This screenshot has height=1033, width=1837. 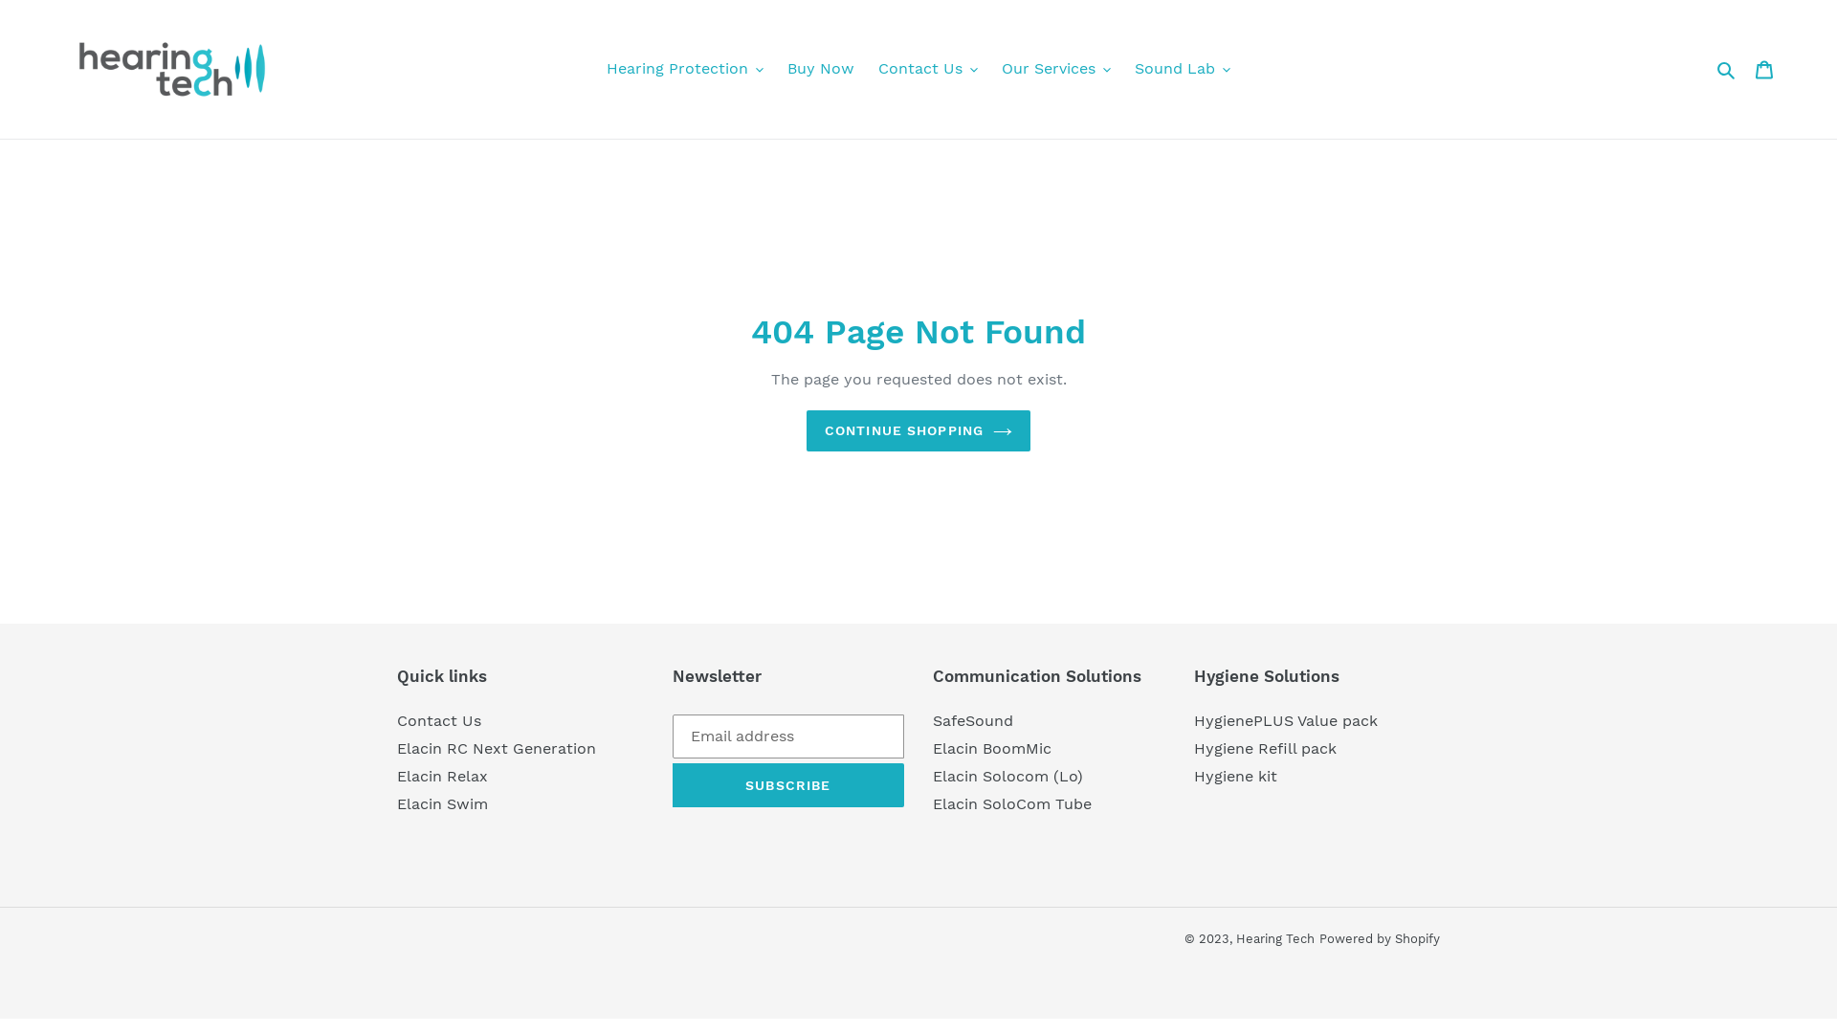 What do you see at coordinates (442, 803) in the screenshot?
I see `Elacin Swim` at bounding box center [442, 803].